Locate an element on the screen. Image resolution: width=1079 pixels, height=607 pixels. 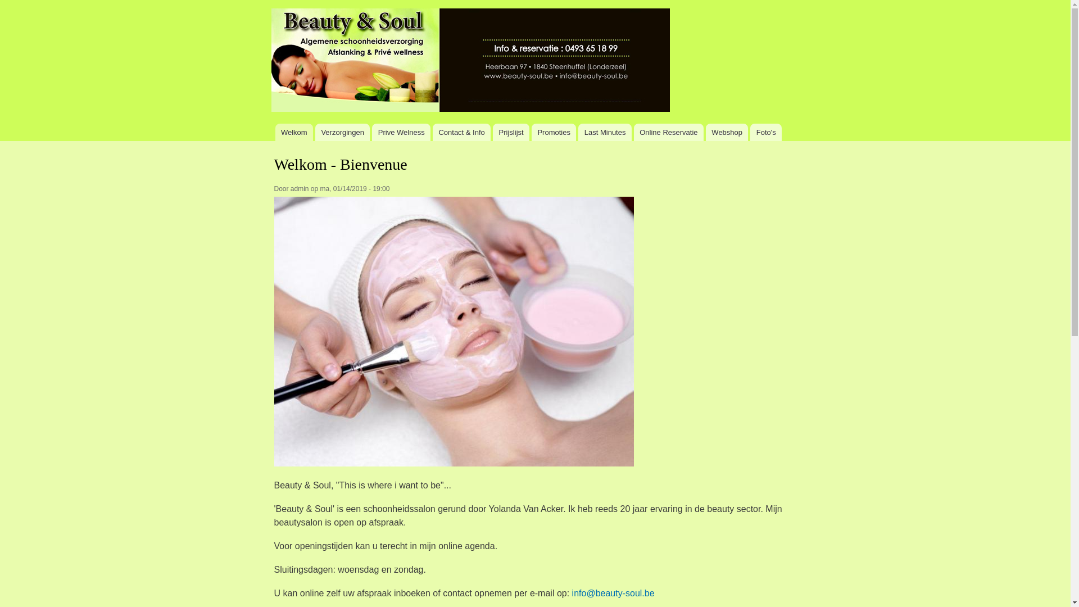
Verzorgingen is located at coordinates (343, 133).